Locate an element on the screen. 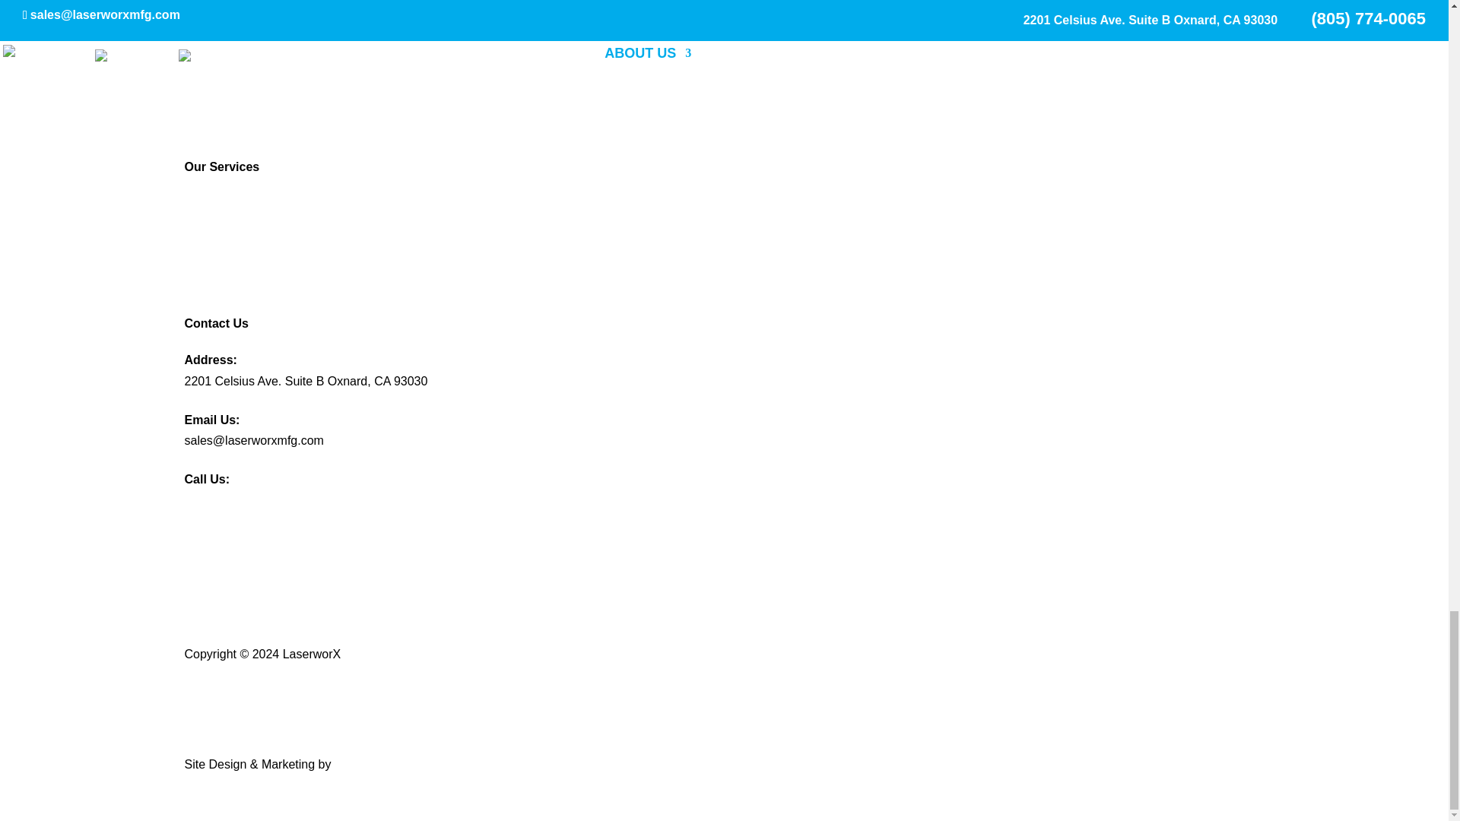 This screenshot has height=821, width=1460. Services is located at coordinates (207, 68).